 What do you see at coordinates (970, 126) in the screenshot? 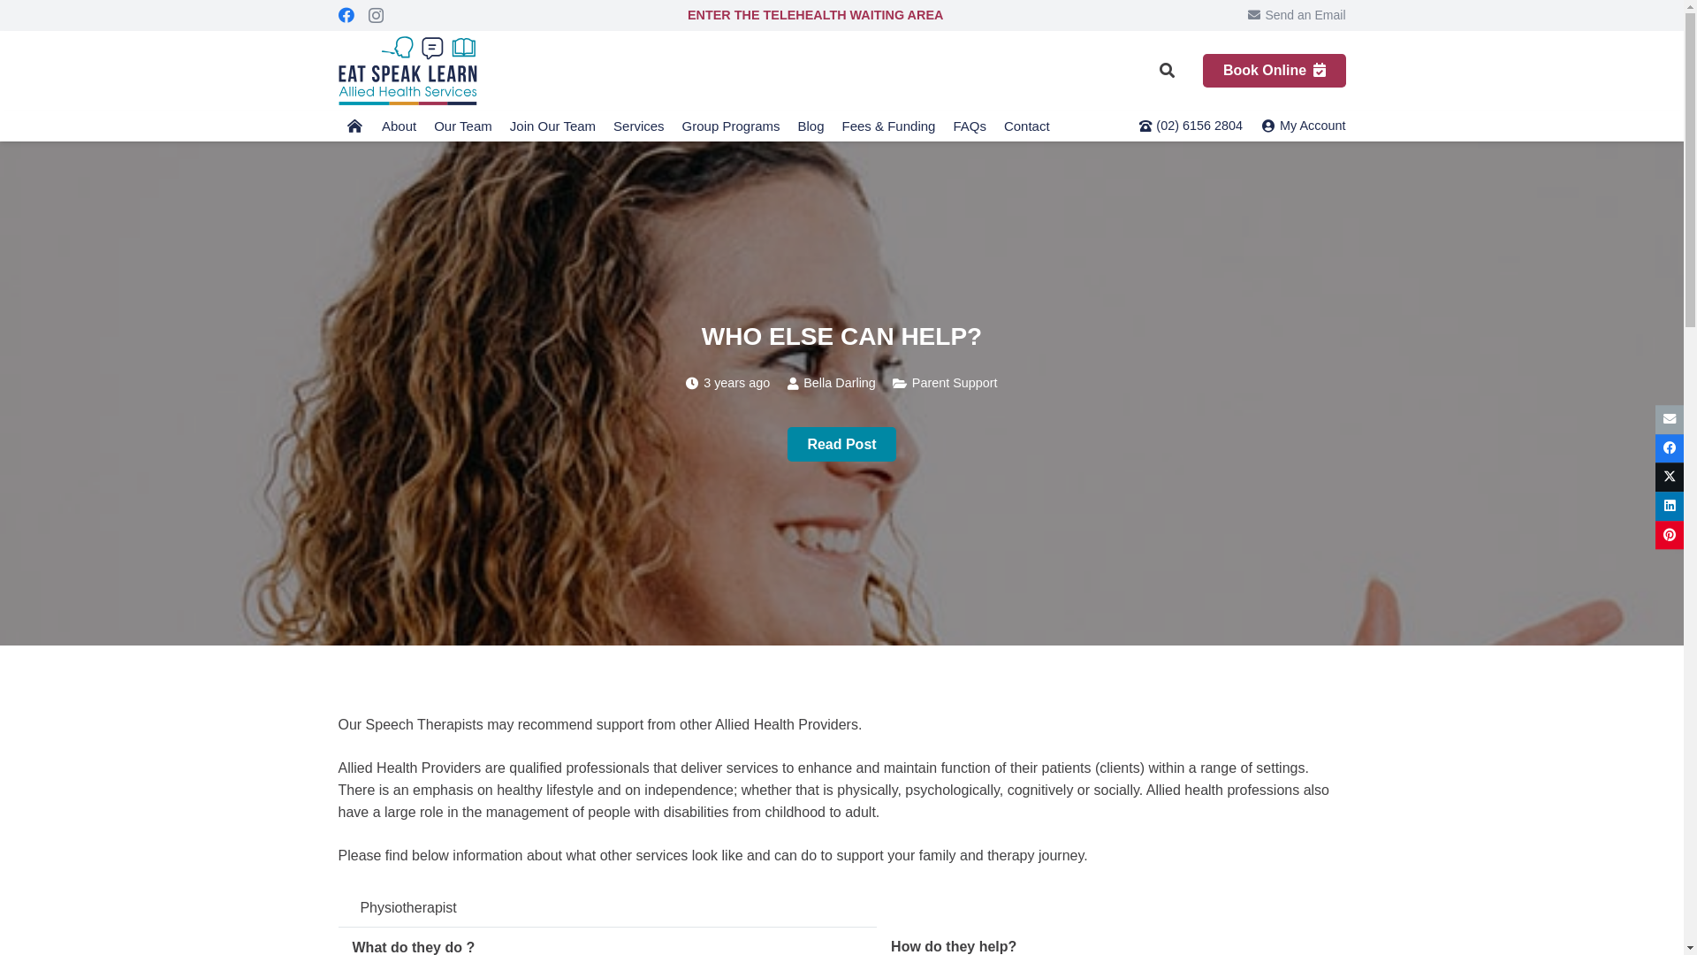
I see `FAQs` at bounding box center [970, 126].